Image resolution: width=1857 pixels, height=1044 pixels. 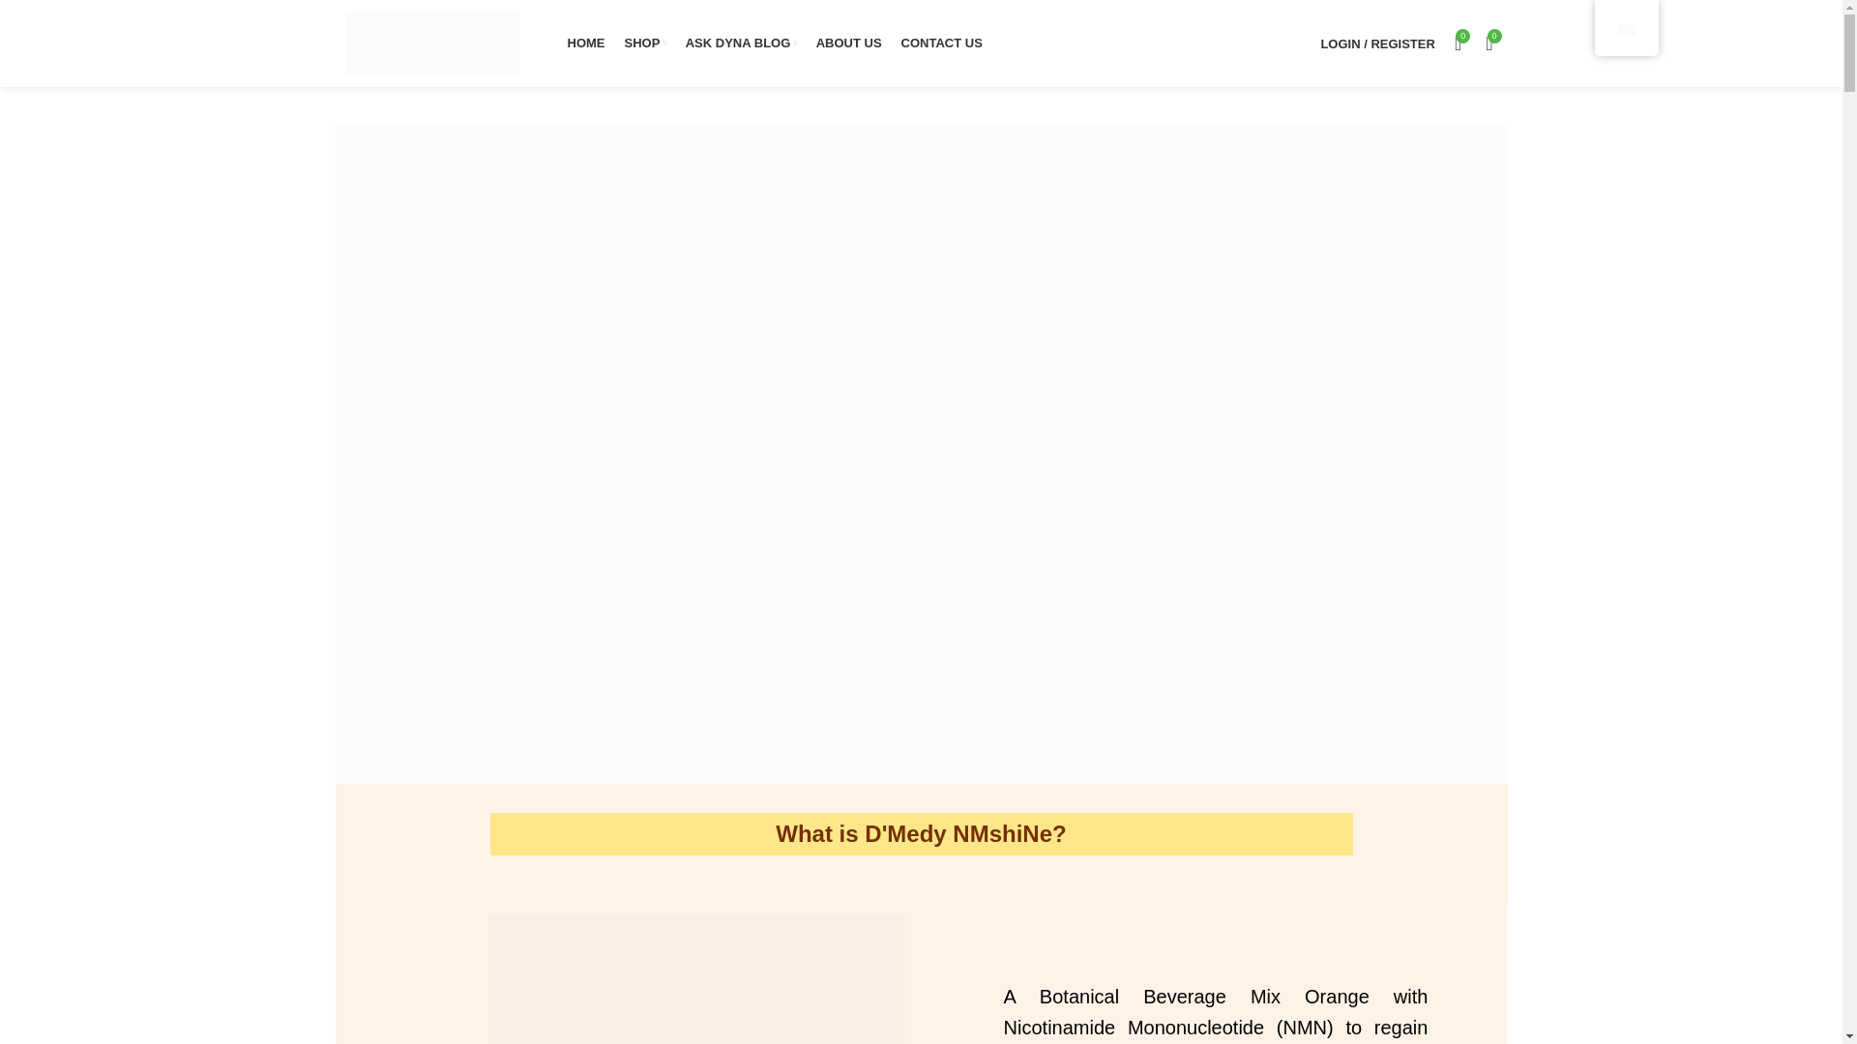 What do you see at coordinates (849, 43) in the screenshot?
I see `ABOUT US` at bounding box center [849, 43].